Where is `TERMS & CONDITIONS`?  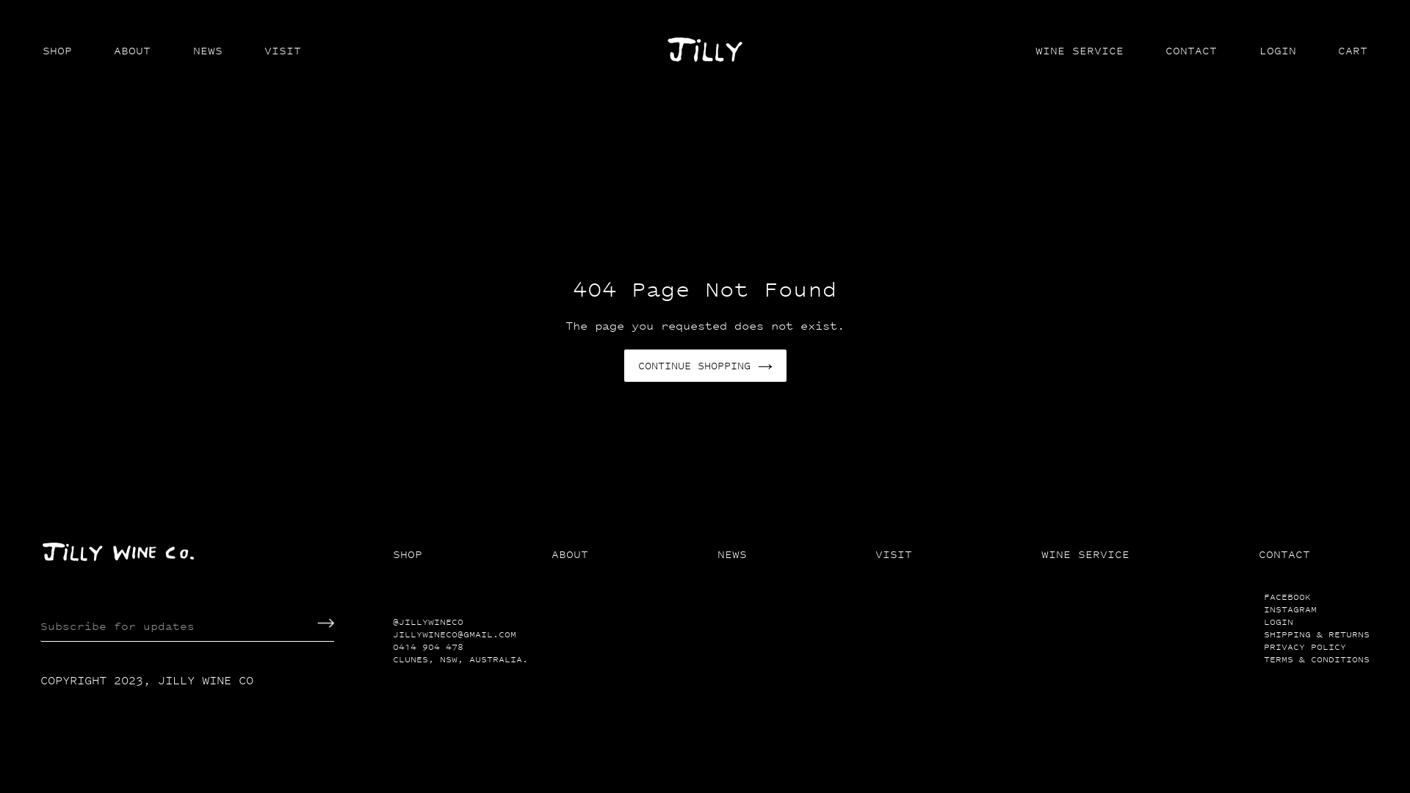 TERMS & CONDITIONS is located at coordinates (1317, 659).